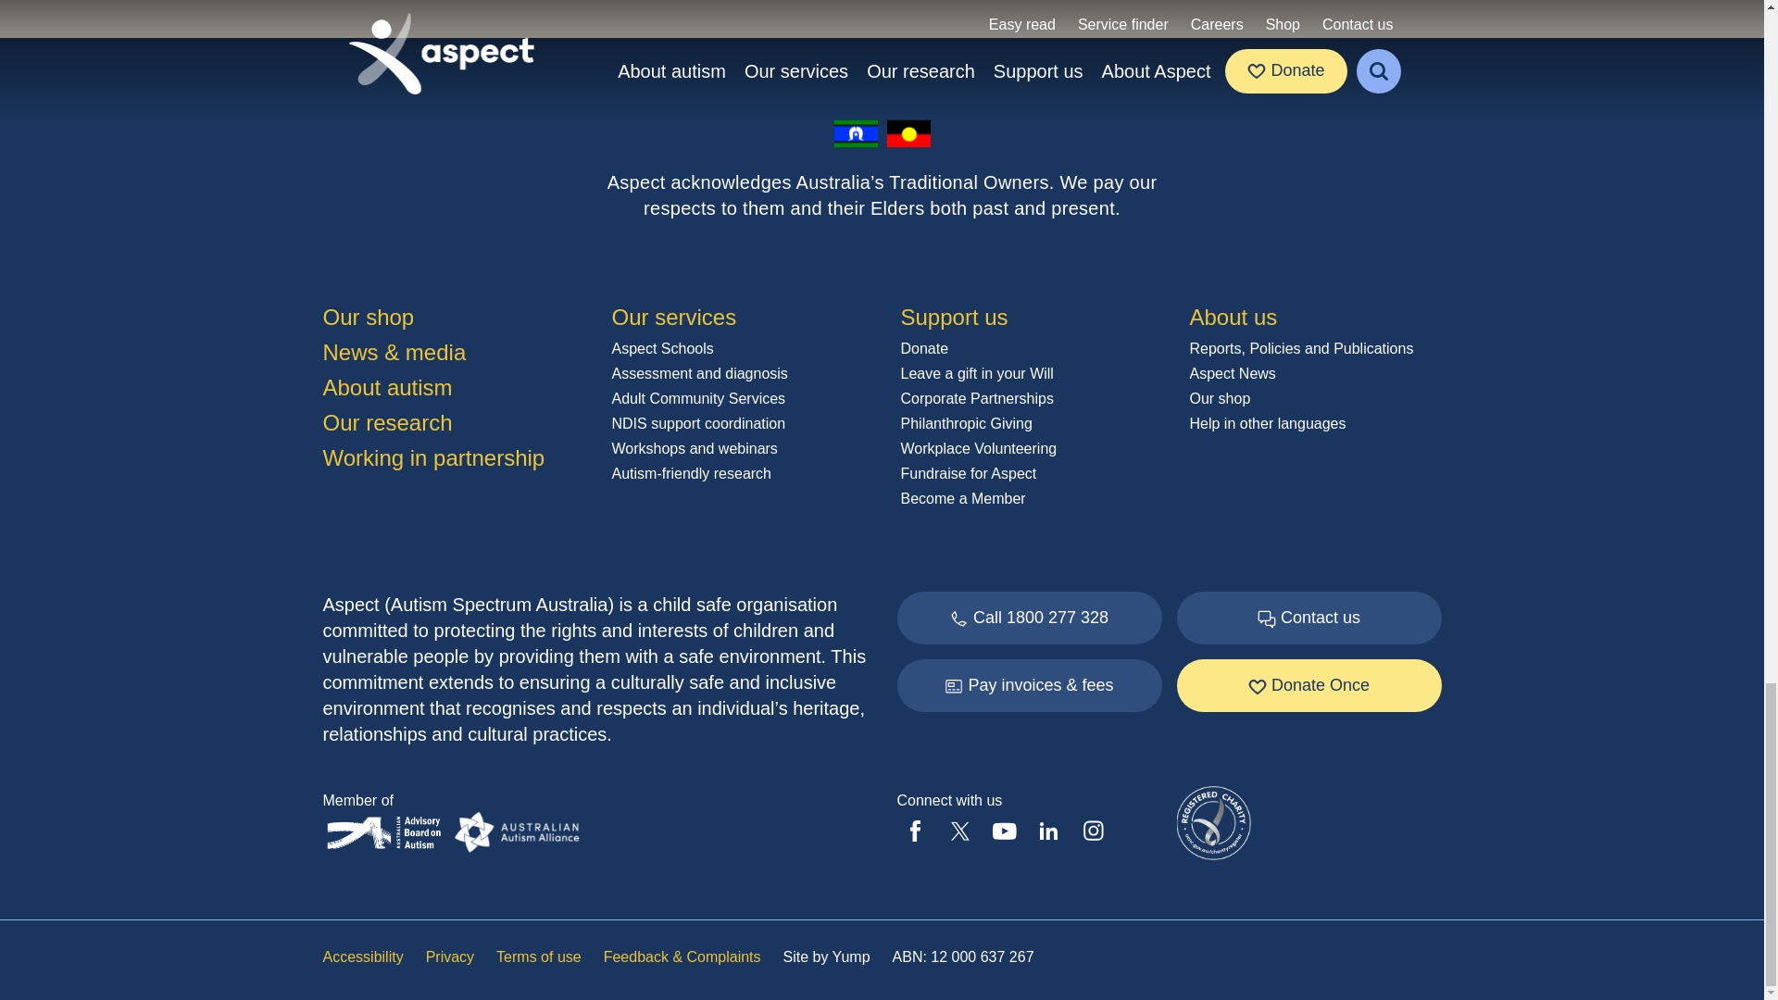 The image size is (1778, 1000). What do you see at coordinates (387, 831) in the screenshot?
I see `Australian Advisory Board for Autism` at bounding box center [387, 831].